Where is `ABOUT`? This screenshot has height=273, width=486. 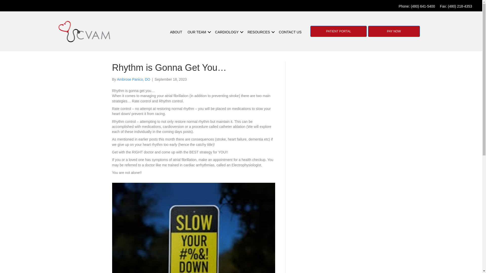 ABOUT is located at coordinates (176, 32).